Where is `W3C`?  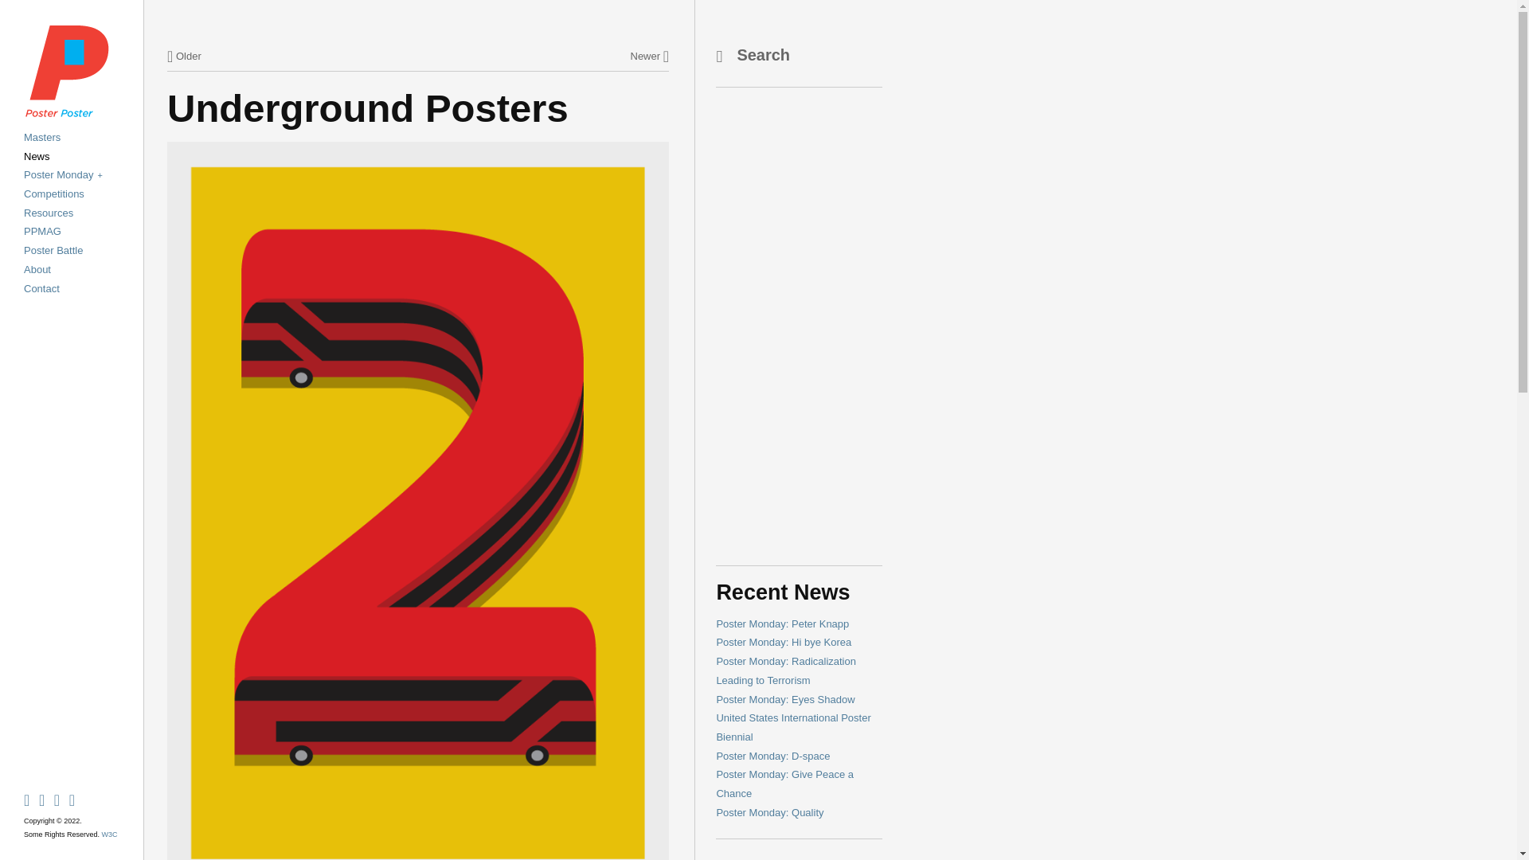 W3C is located at coordinates (110, 835).